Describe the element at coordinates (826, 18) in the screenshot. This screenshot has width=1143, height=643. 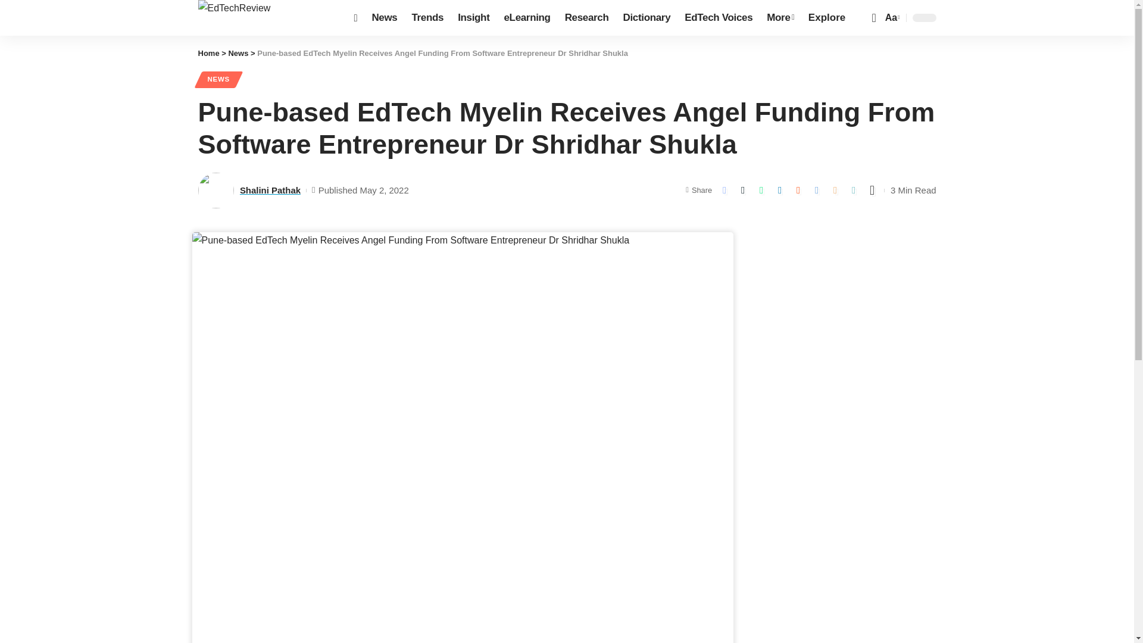
I see `Explore` at that location.